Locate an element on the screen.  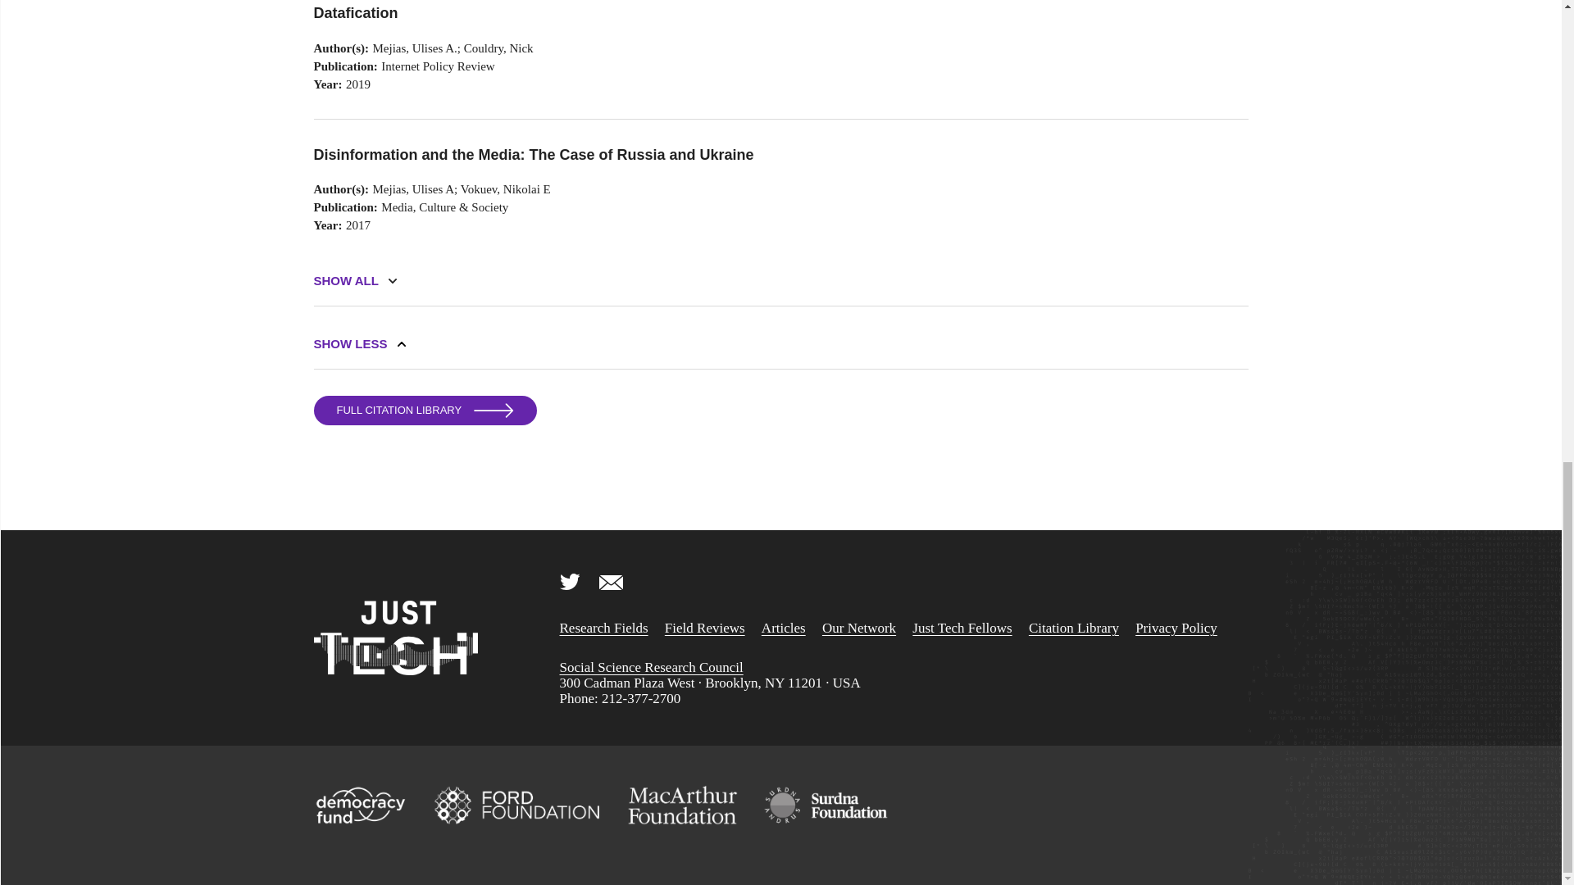
Research Fields is located at coordinates (603, 628).